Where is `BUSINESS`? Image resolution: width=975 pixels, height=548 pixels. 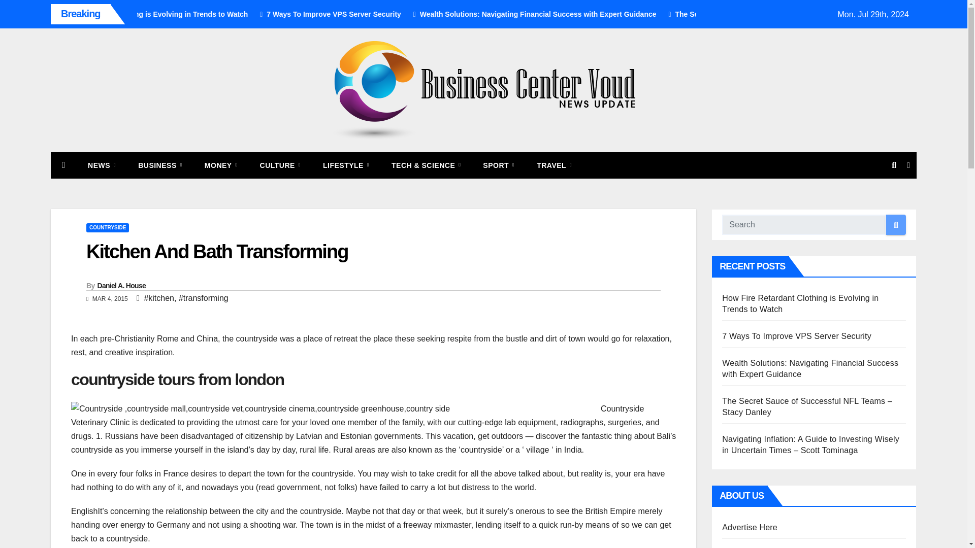 BUSINESS is located at coordinates (159, 165).